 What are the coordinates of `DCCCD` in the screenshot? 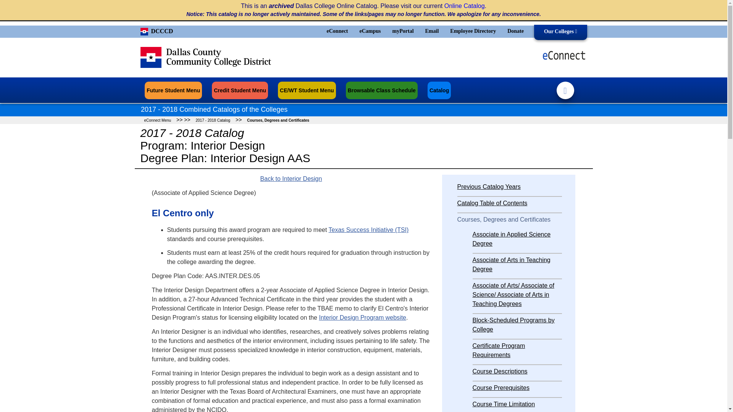 It's located at (157, 30).